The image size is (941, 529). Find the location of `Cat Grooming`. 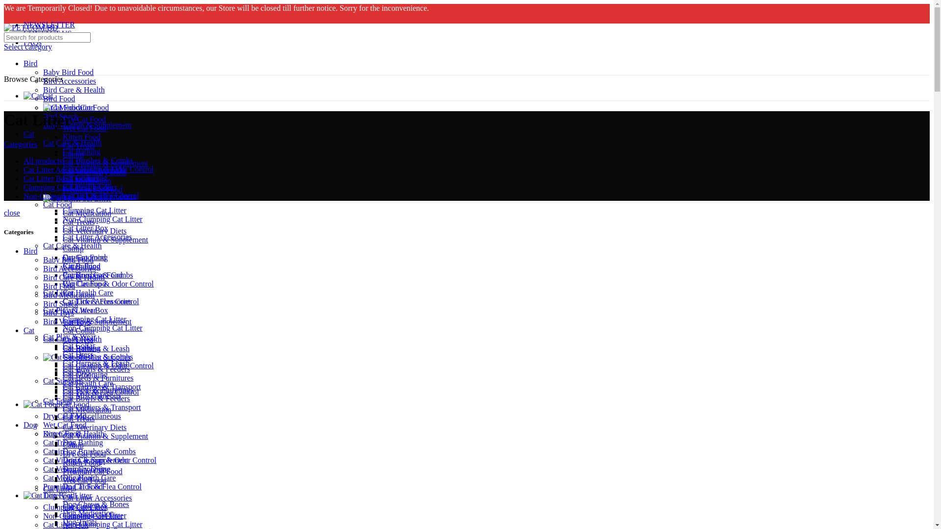

Cat Grooming is located at coordinates (85, 374).